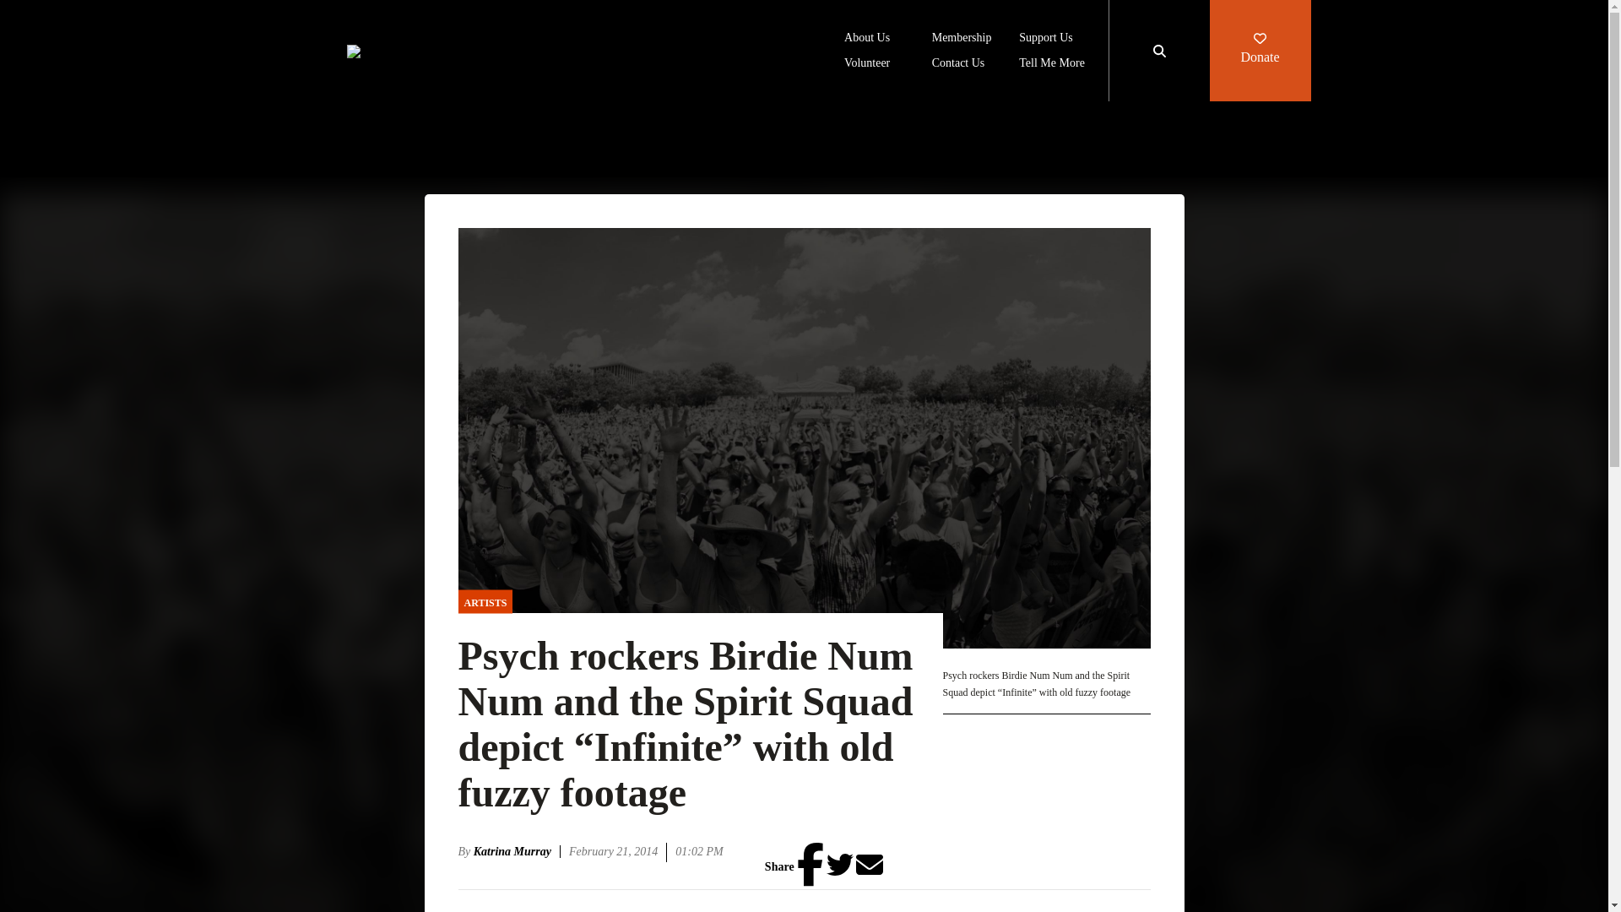 Image resolution: width=1621 pixels, height=912 pixels. What do you see at coordinates (1260, 51) in the screenshot?
I see `Donate` at bounding box center [1260, 51].